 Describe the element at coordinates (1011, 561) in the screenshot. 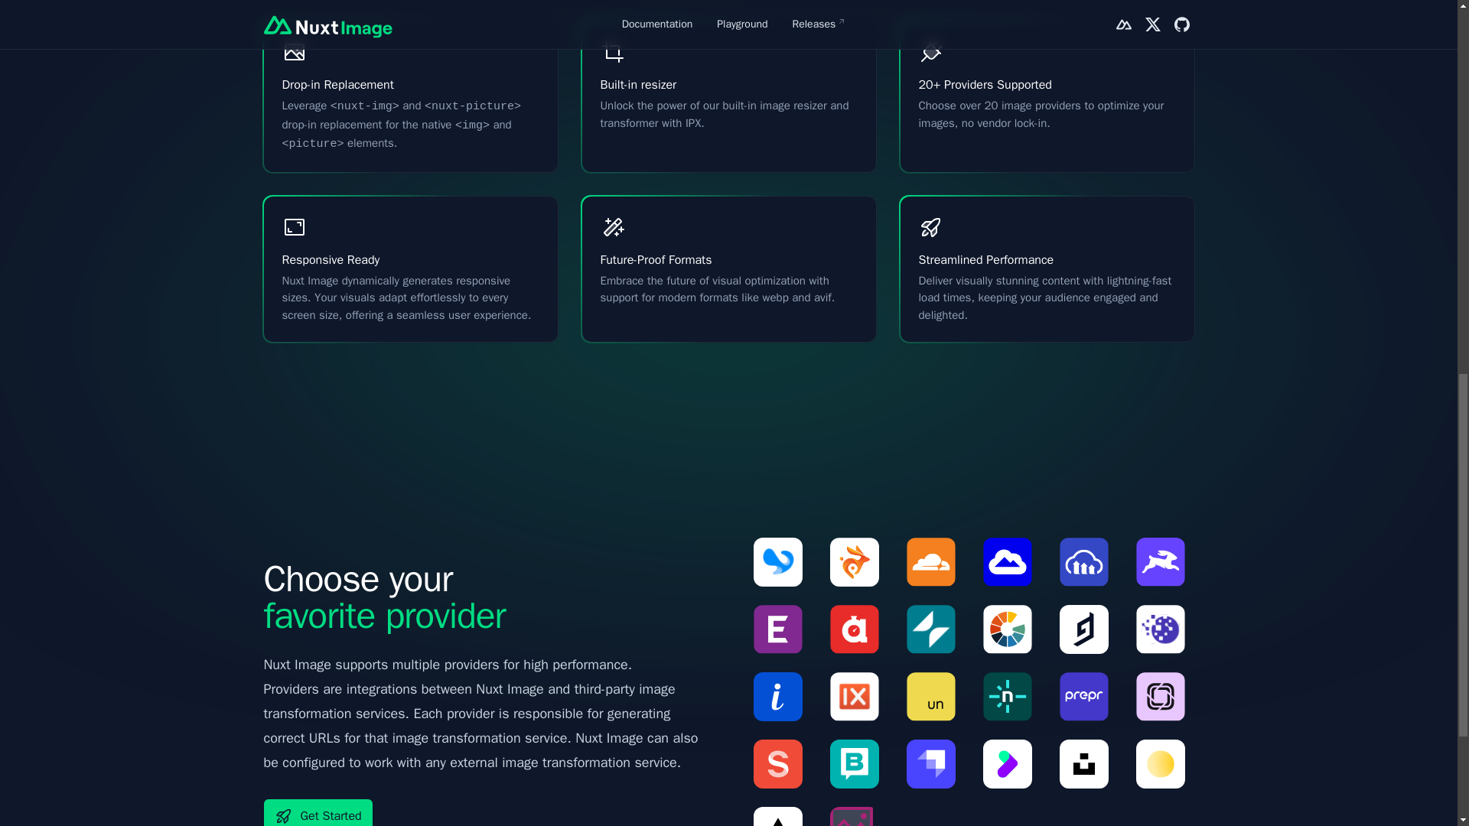

I see `cloudimage` at that location.